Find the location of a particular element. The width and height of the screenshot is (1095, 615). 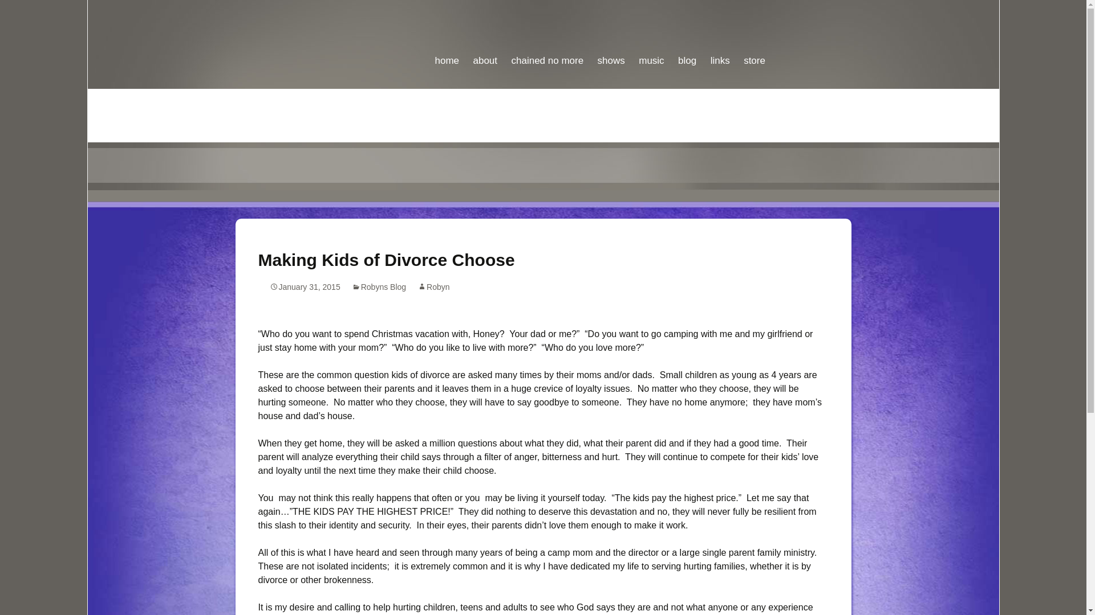

January 31, 2015 is located at coordinates (305, 286).